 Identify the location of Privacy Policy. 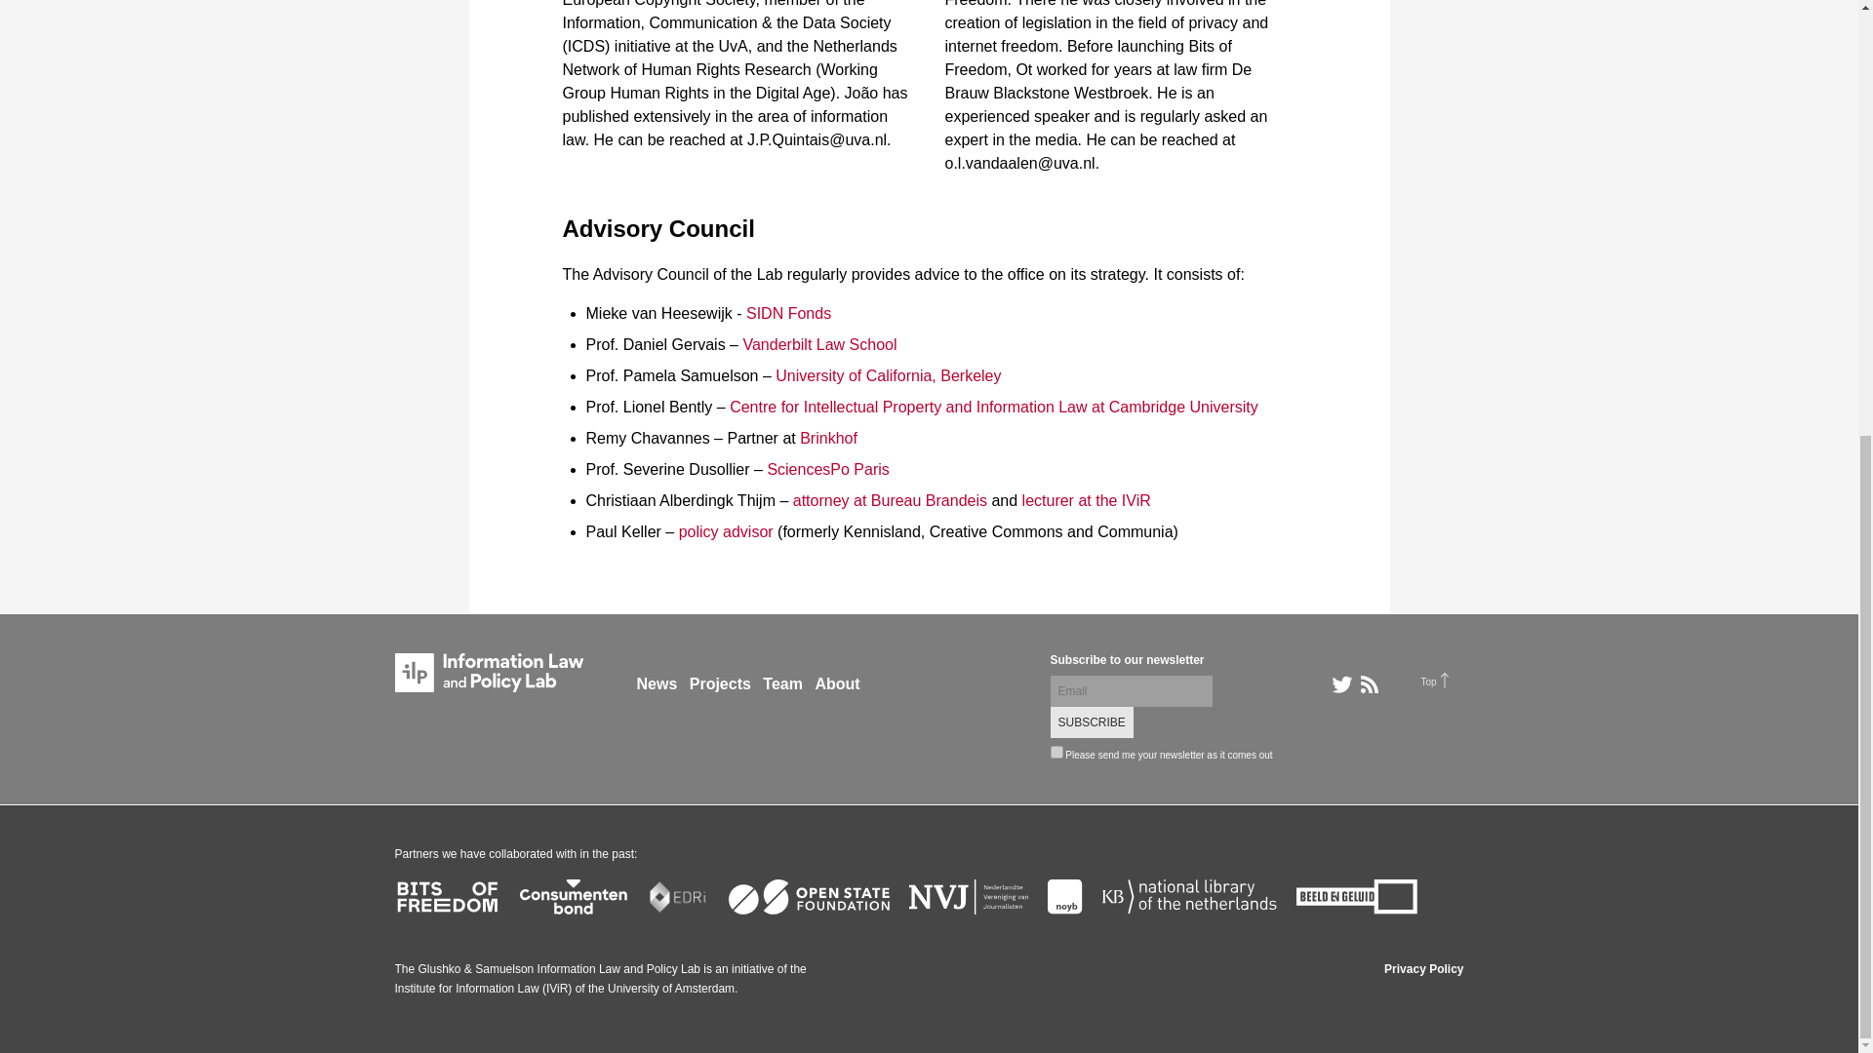
(1422, 969).